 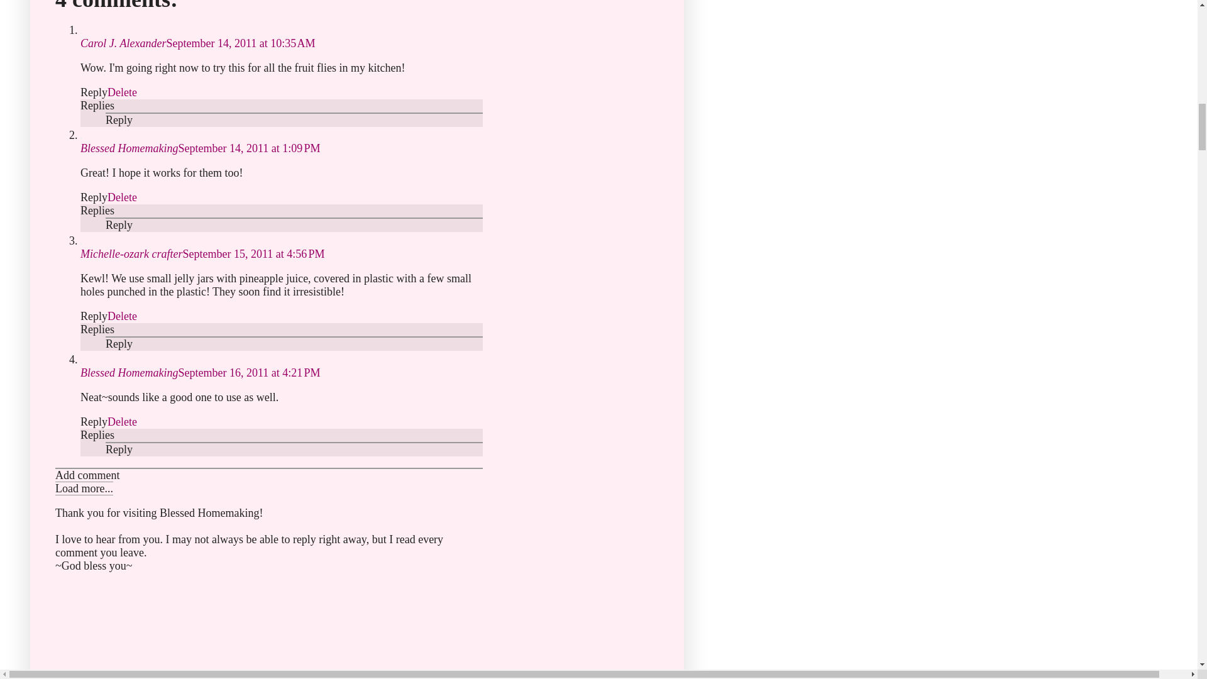 I want to click on Delete, so click(x=122, y=197).